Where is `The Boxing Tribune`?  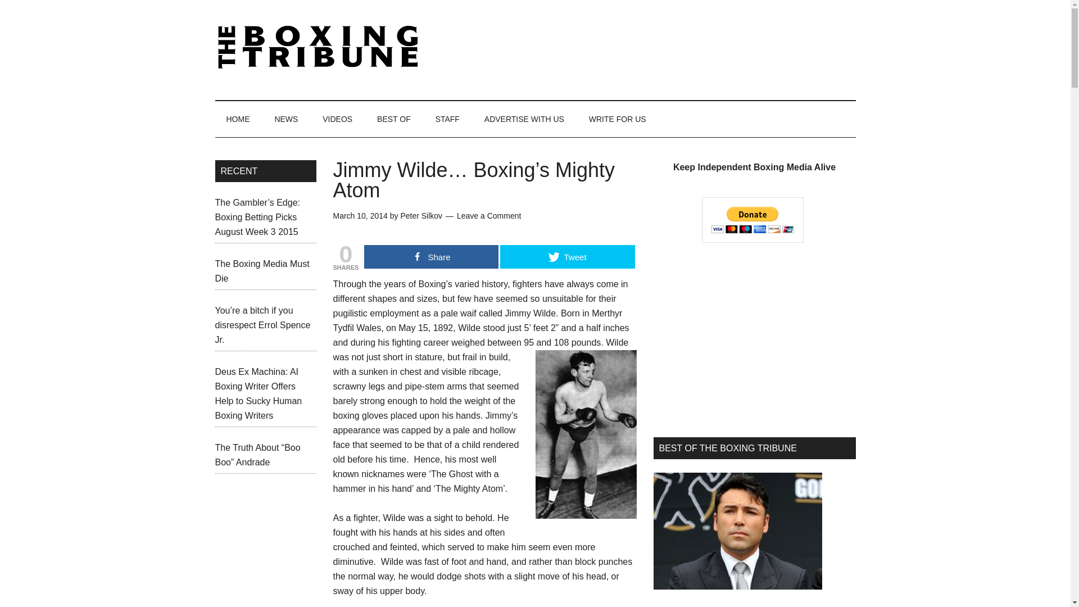
The Boxing Tribune is located at coordinates (321, 47).